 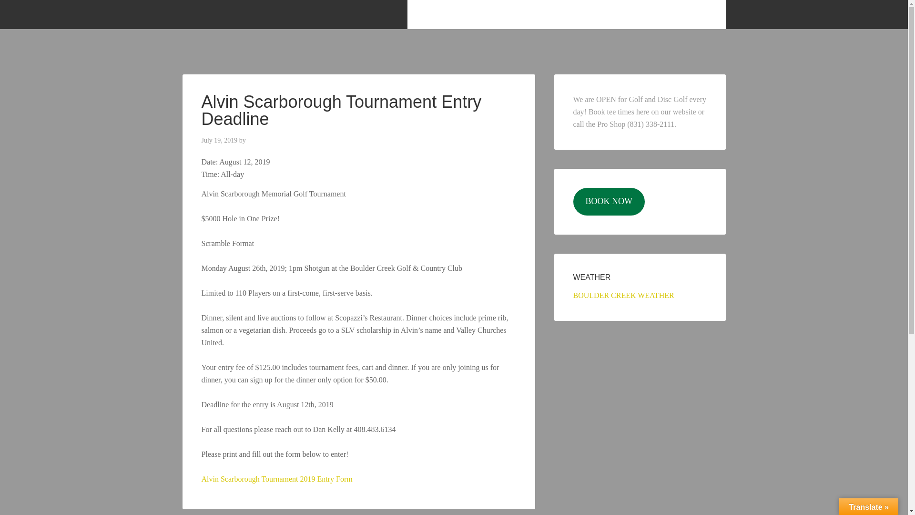 I want to click on Tournaments, so click(x=613, y=14).